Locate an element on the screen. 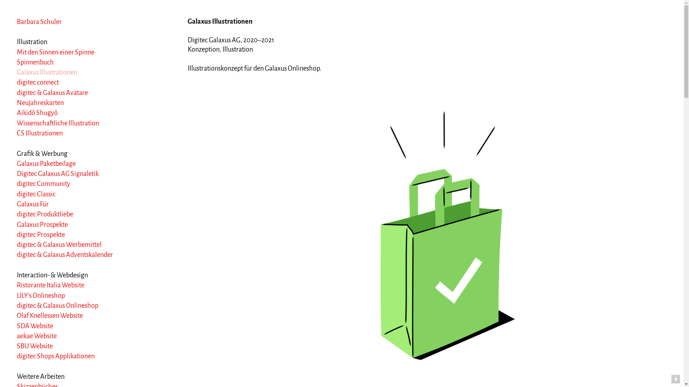 Image resolution: width=689 pixels, height=387 pixels. digitec connect is located at coordinates (38, 82).